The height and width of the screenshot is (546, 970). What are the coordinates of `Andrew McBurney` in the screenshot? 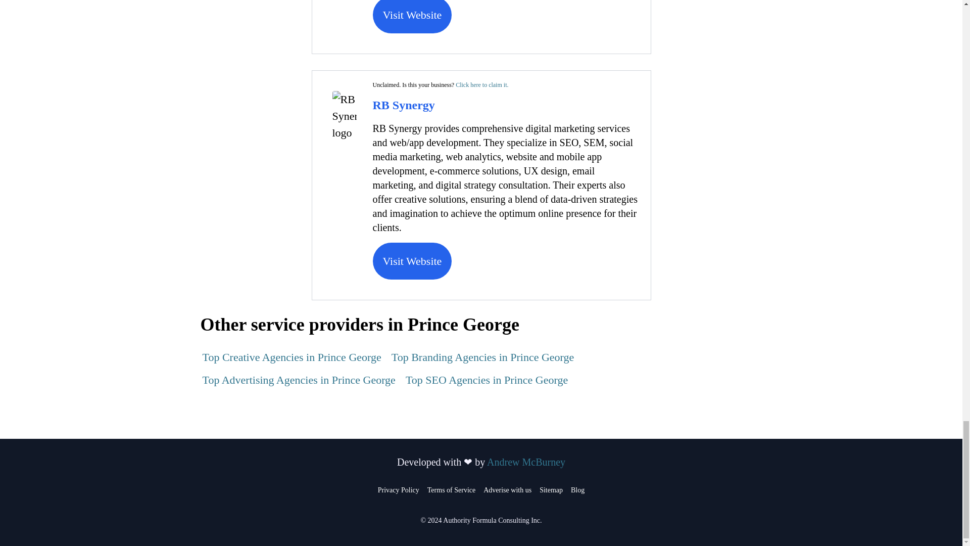 It's located at (526, 462).